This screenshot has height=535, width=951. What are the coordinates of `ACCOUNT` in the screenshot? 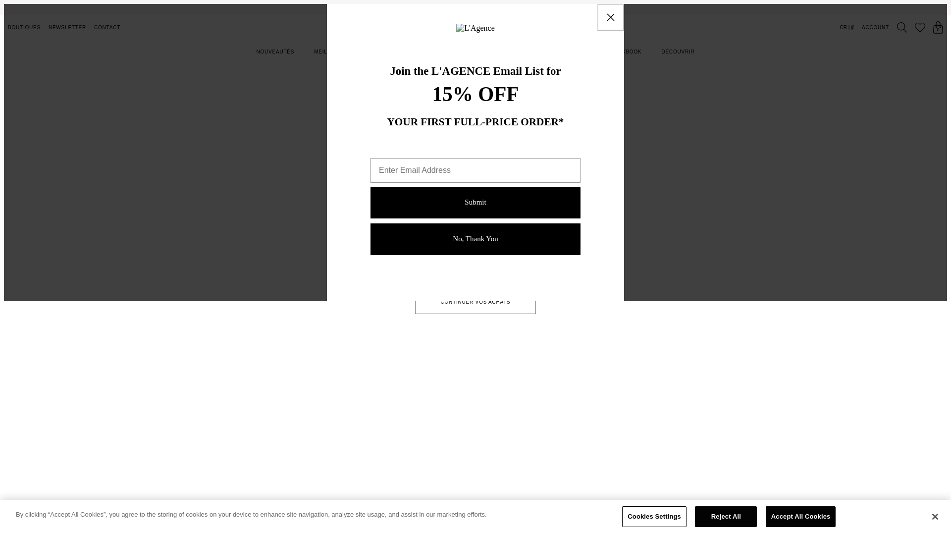 It's located at (875, 27).